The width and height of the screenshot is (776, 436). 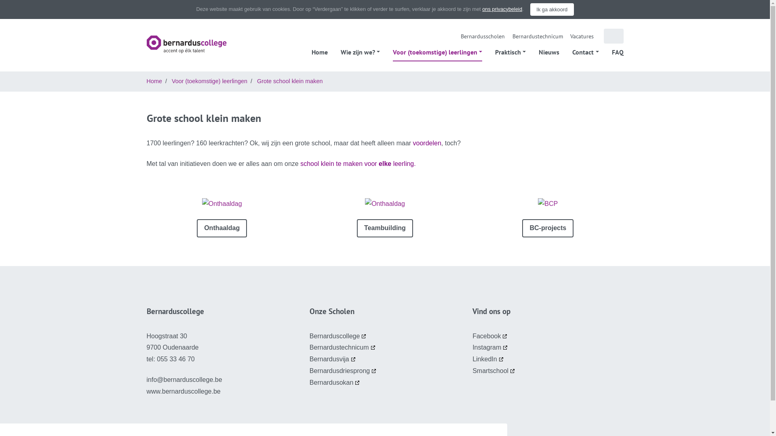 What do you see at coordinates (320, 52) in the screenshot?
I see `Home` at bounding box center [320, 52].